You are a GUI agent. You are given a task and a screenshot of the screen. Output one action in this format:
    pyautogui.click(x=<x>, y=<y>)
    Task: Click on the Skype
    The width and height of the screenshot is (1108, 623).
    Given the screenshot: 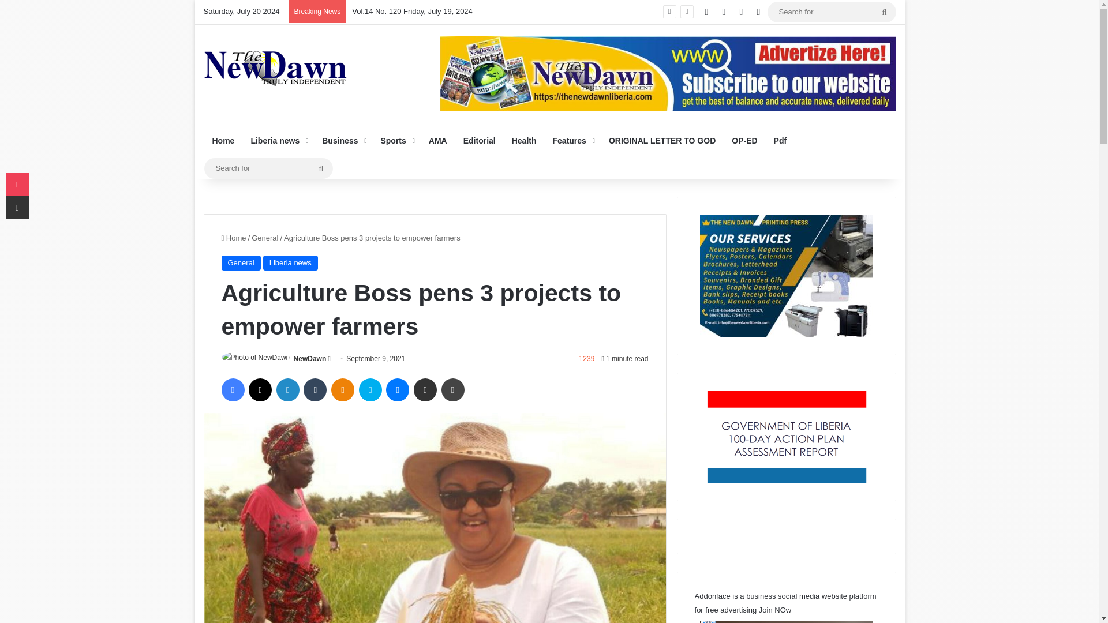 What is the action you would take?
    pyautogui.click(x=370, y=389)
    